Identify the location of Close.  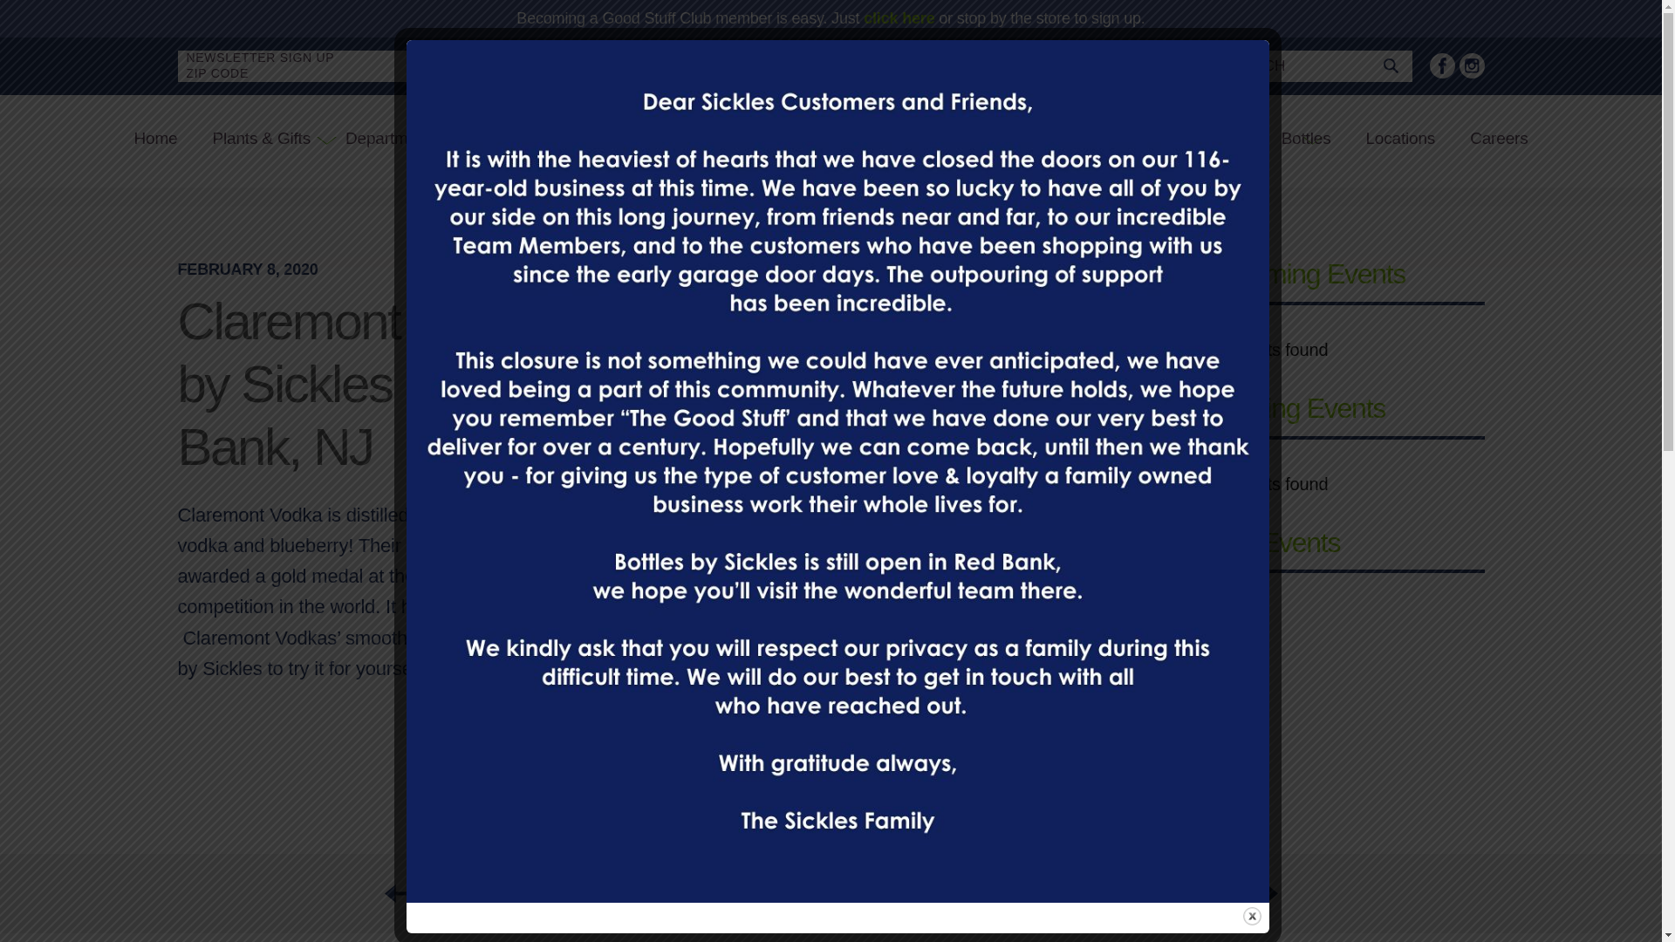
(1251, 916).